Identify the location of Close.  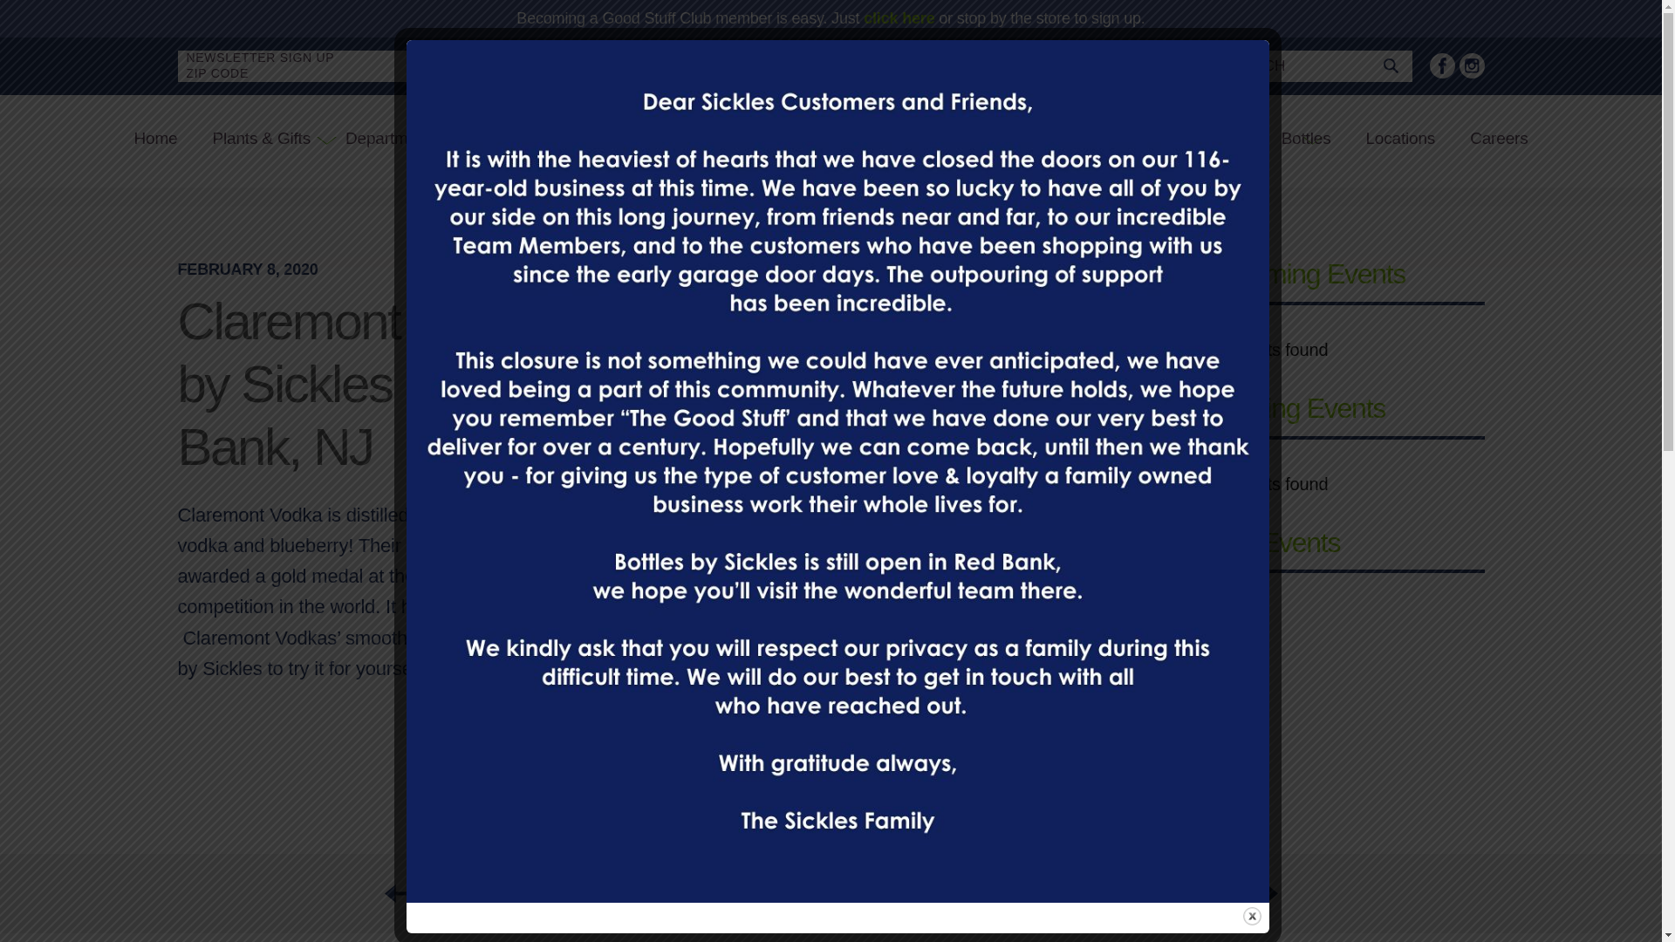
(1251, 916).